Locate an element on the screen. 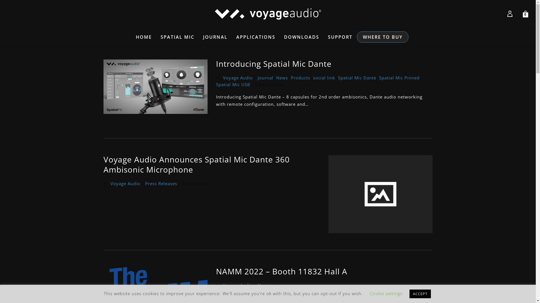  0 is located at coordinates (525, 14).